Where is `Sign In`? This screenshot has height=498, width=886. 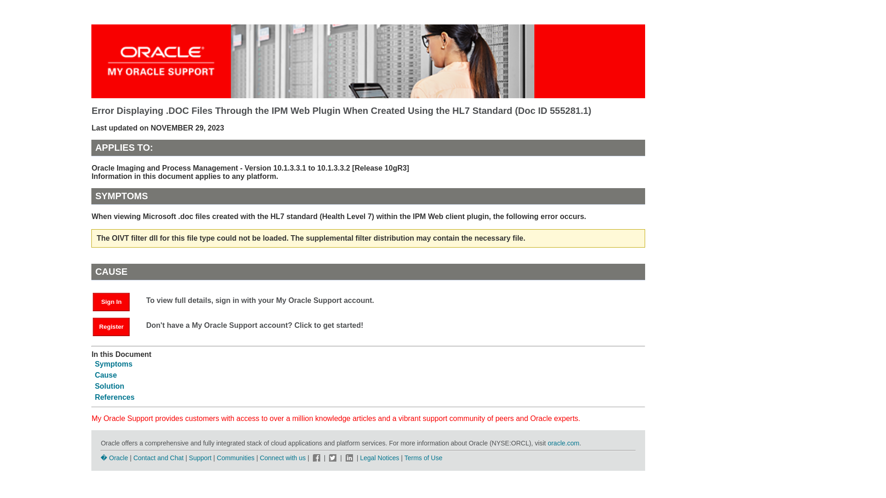 Sign In is located at coordinates (111, 302).